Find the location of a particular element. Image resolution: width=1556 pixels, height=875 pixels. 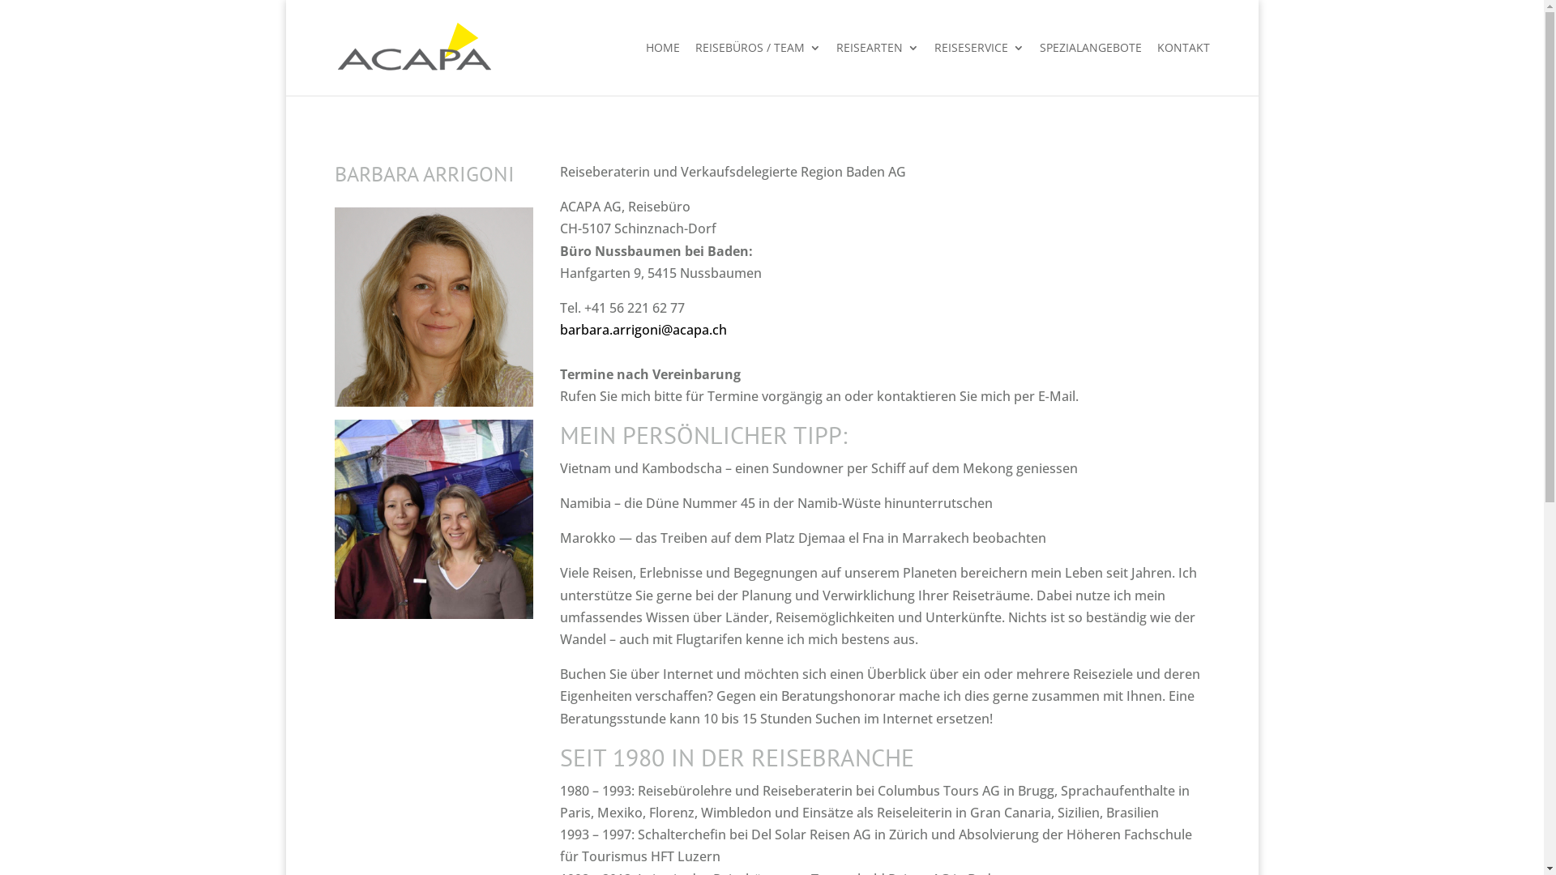

barbara.arrigoni@acapa.ch is located at coordinates (643, 330).